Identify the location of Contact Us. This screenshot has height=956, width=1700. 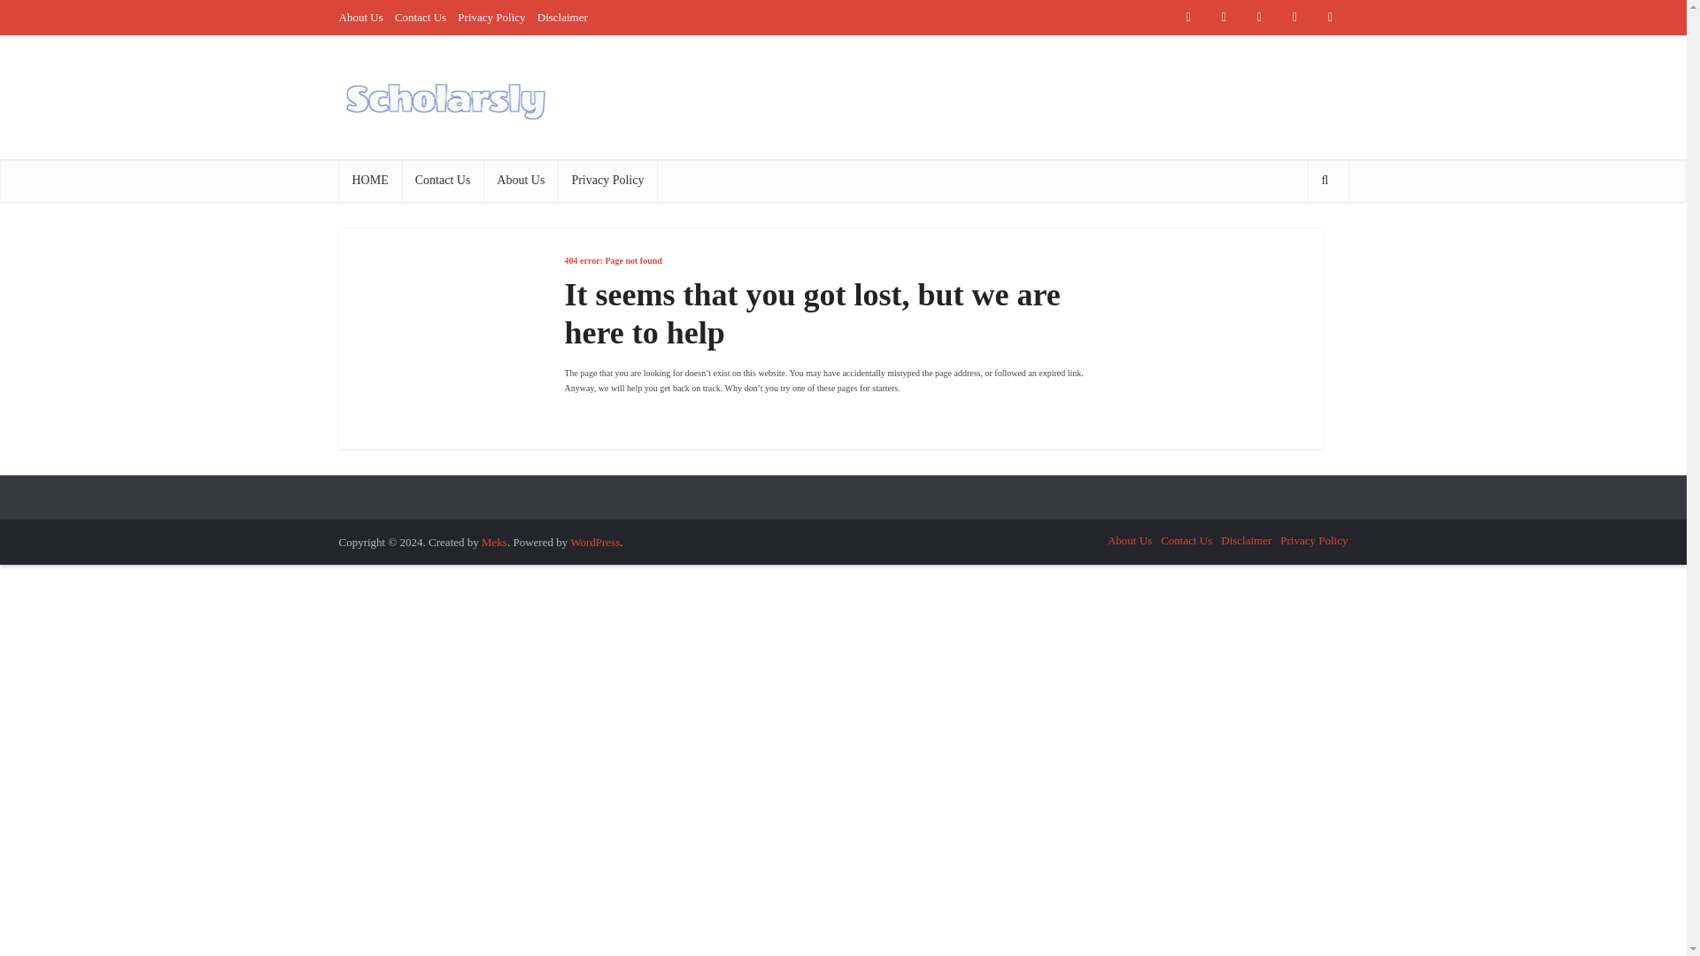
(1186, 540).